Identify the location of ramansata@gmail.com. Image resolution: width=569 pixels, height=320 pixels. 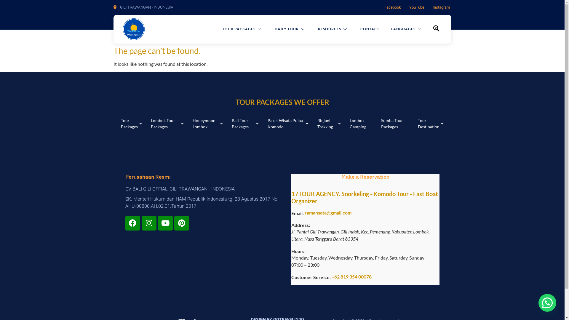
(328, 213).